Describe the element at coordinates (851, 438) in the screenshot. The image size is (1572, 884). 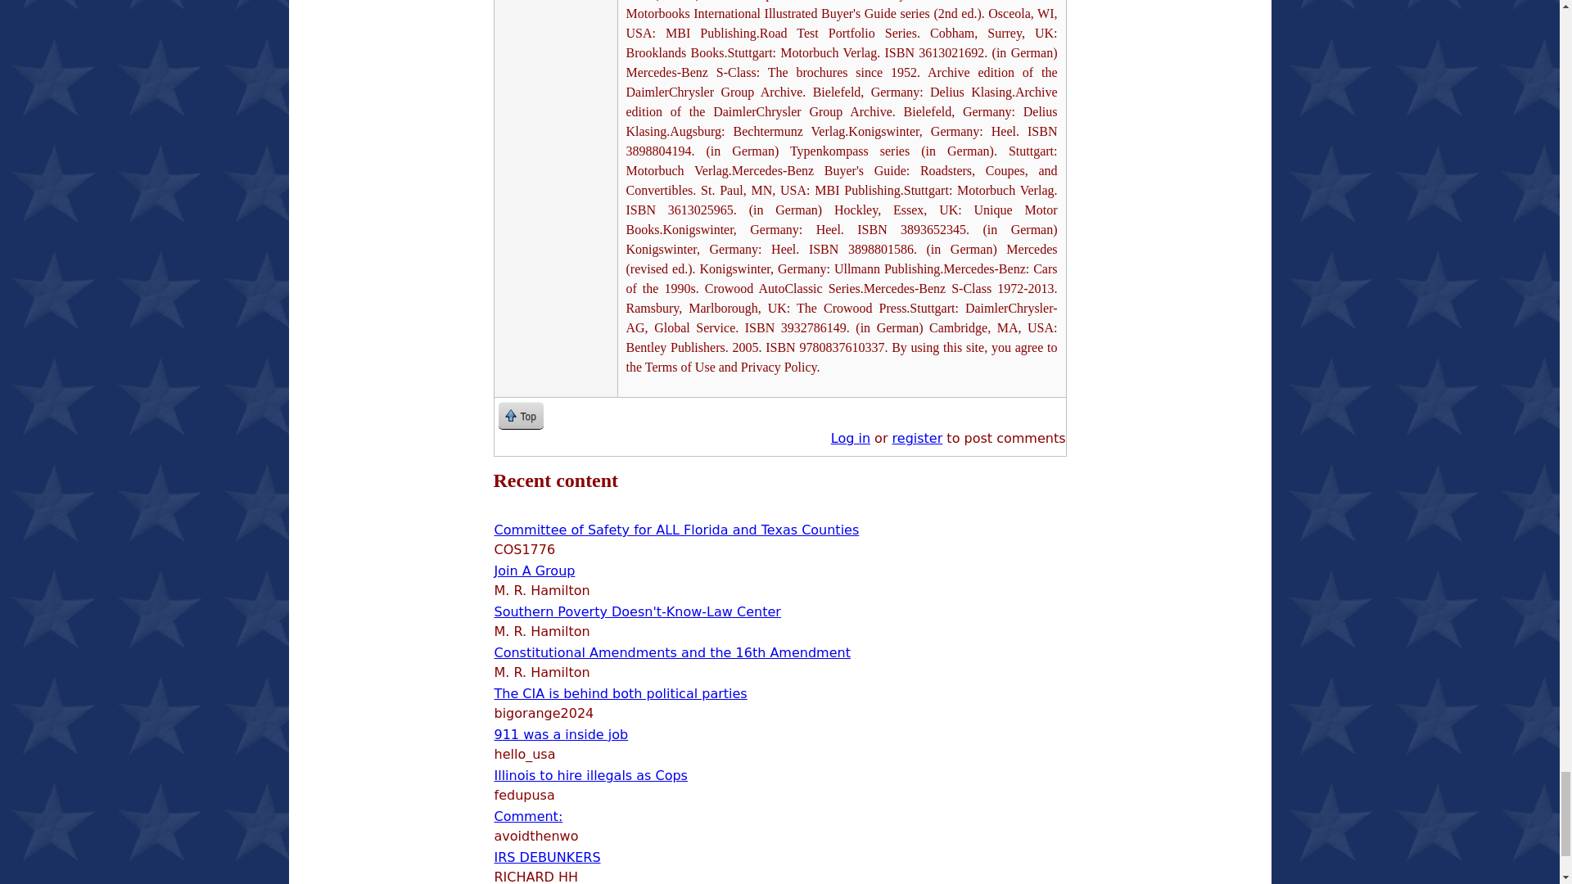
I see `Log in` at that location.